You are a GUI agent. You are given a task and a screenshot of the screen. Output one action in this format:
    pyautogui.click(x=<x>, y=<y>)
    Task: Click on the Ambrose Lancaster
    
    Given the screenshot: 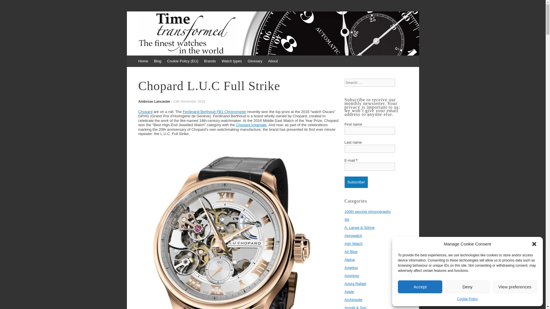 What is the action you would take?
    pyautogui.click(x=154, y=101)
    